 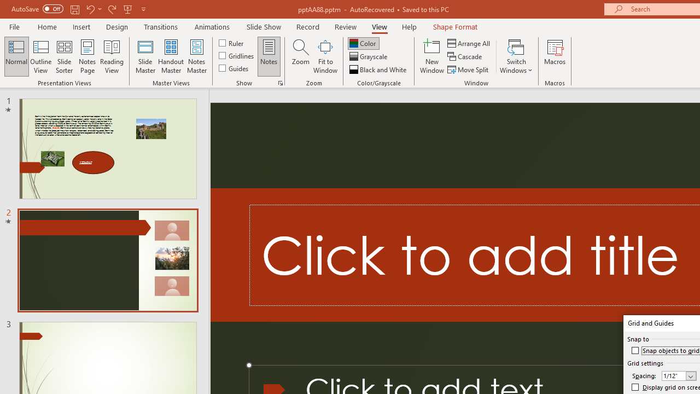 I want to click on Color, so click(x=363, y=43).